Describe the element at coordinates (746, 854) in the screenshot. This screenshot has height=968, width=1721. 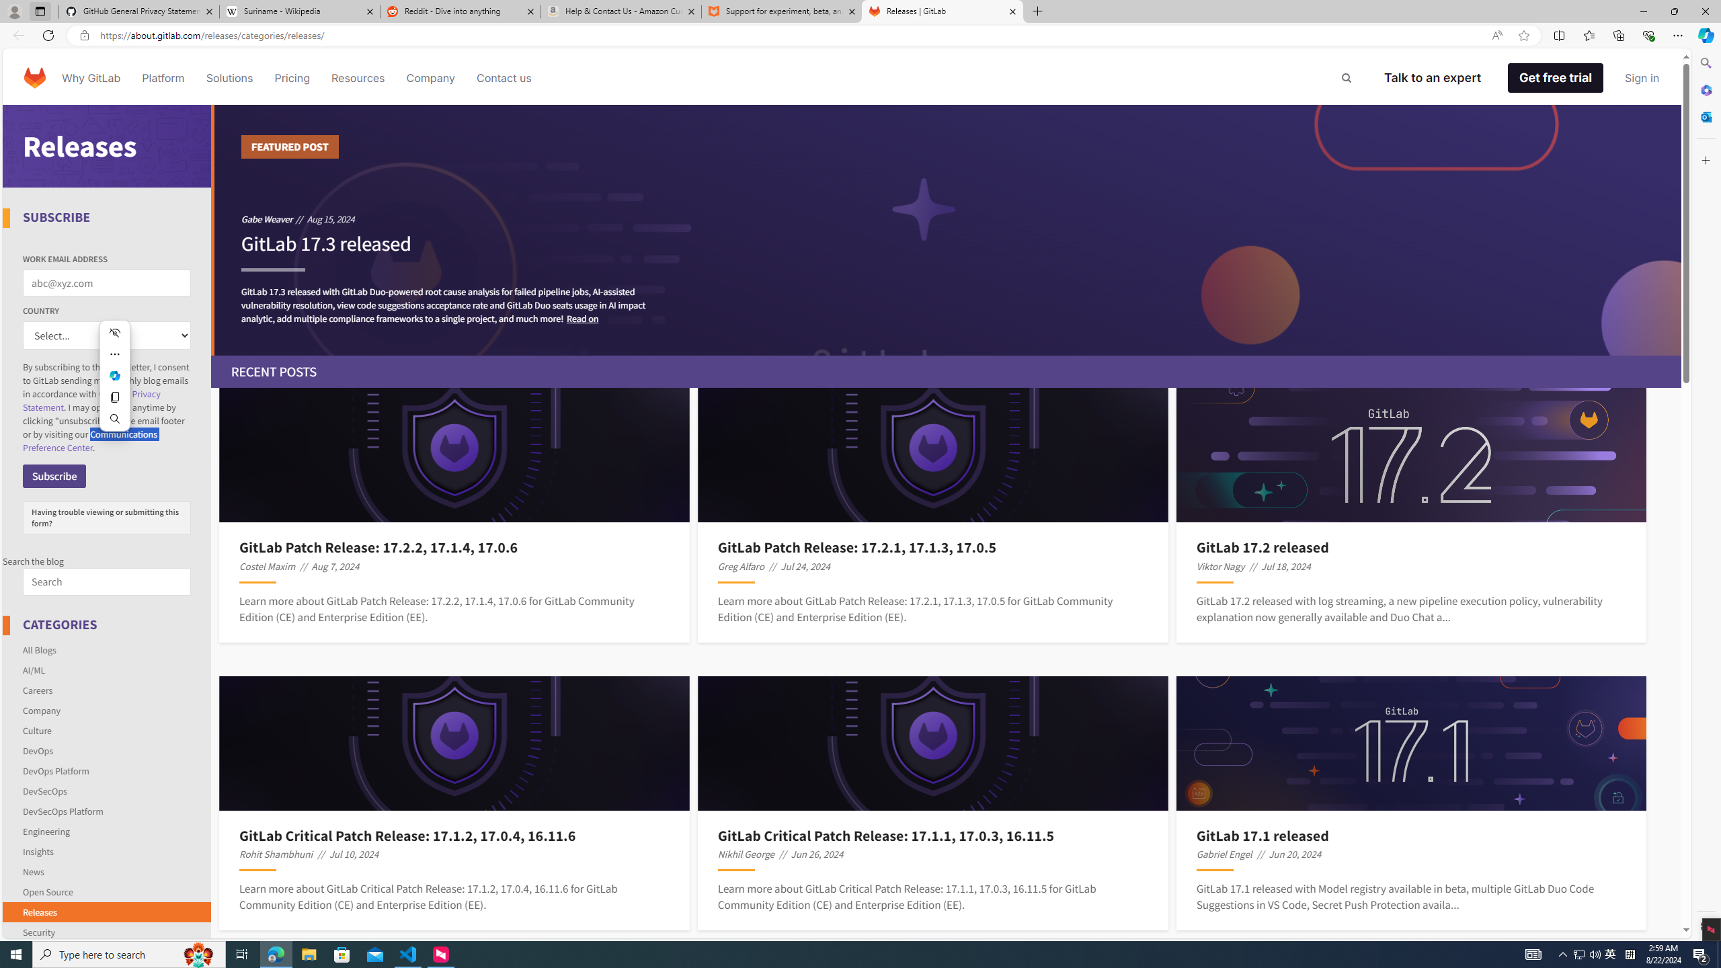
I see `Nikhil George` at that location.